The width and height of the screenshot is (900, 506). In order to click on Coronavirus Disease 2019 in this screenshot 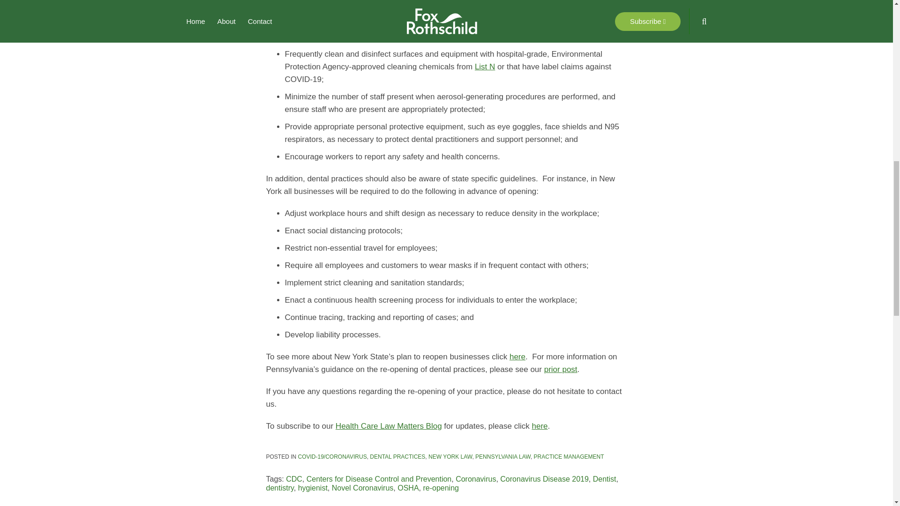, I will do `click(544, 479)`.